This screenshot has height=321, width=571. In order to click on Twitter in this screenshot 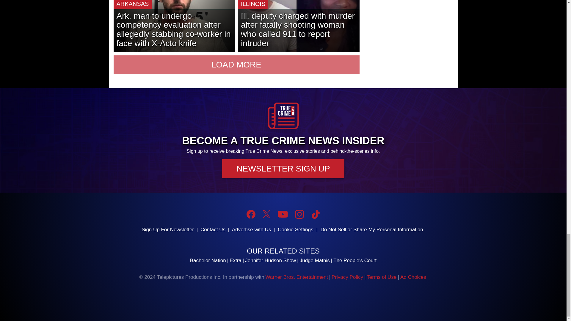, I will do `click(266, 214)`.